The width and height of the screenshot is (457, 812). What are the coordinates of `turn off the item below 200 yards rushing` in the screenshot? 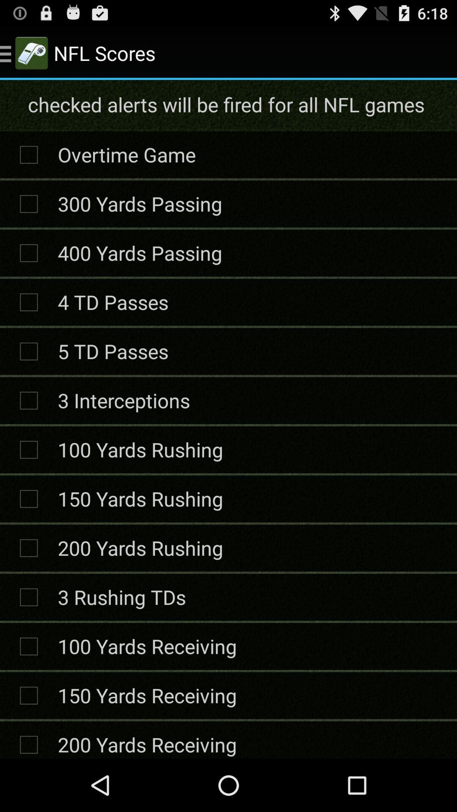 It's located at (122, 597).